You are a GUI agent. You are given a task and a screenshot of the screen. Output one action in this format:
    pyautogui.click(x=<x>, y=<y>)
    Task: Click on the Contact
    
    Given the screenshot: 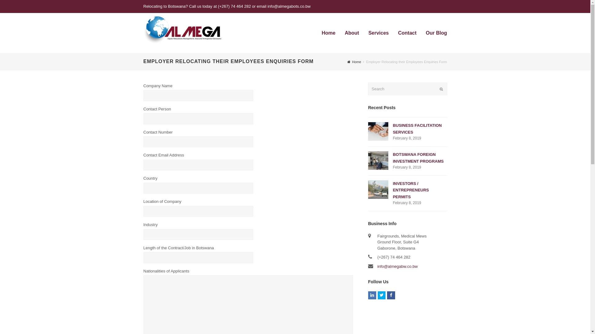 What is the action you would take?
    pyautogui.click(x=408, y=33)
    